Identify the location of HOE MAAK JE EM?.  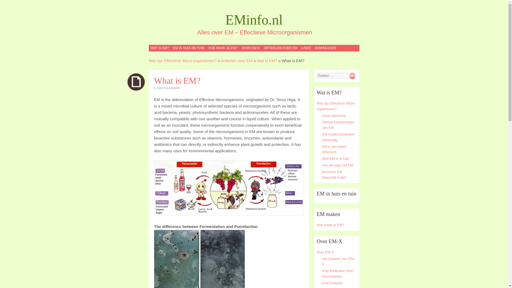
(223, 48).